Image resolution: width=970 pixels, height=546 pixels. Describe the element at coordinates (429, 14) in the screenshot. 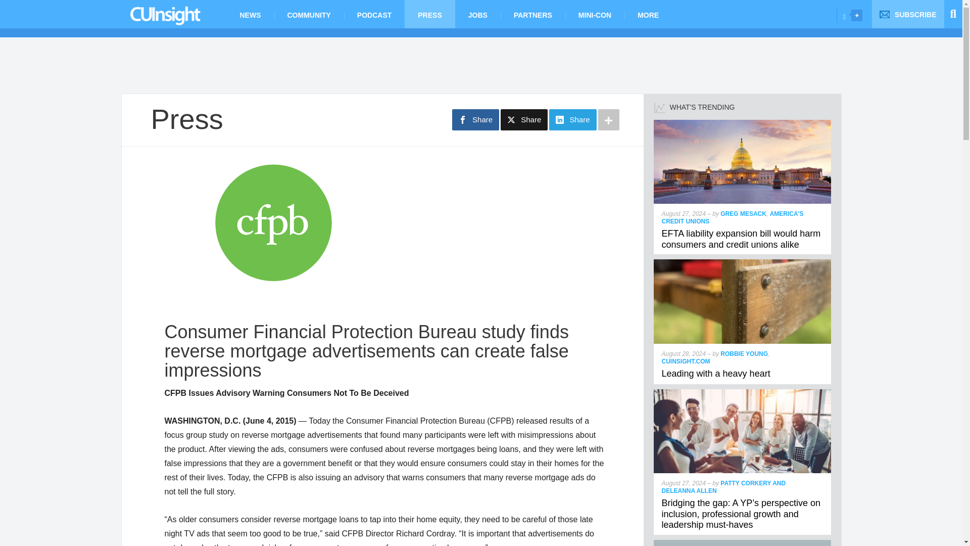

I see `PRESS` at that location.